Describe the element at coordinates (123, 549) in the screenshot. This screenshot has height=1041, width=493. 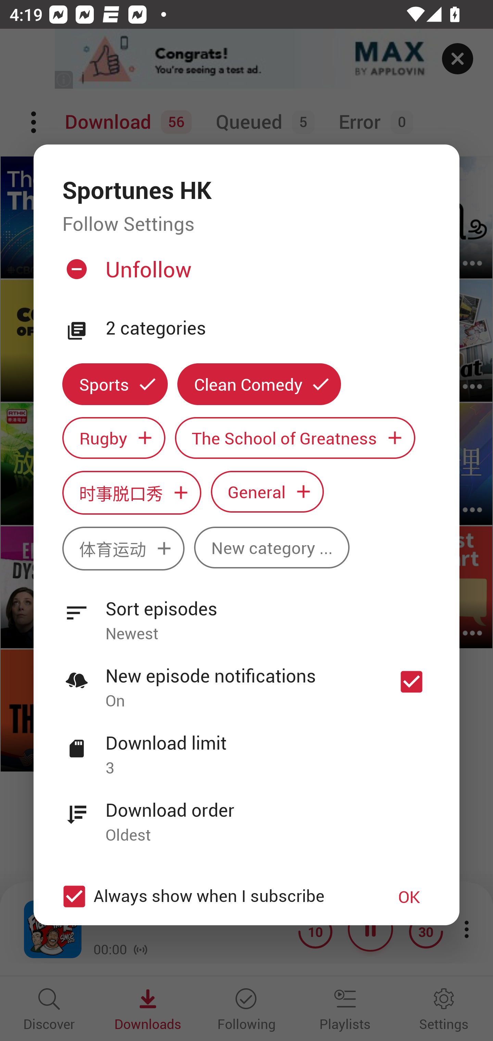
I see `体育运动` at that location.